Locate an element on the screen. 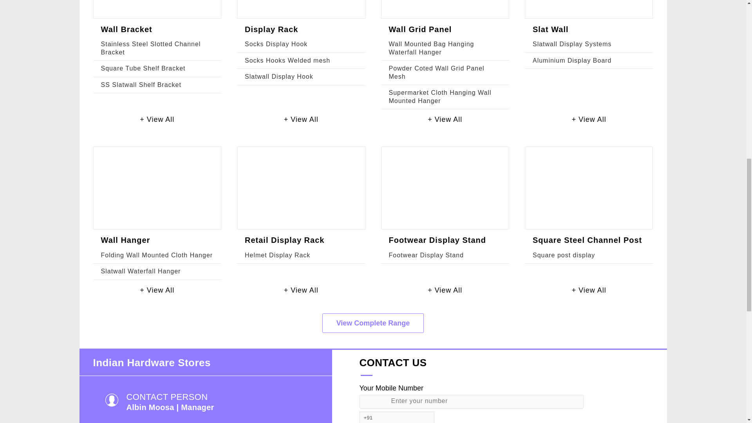 Image resolution: width=752 pixels, height=423 pixels. Square Tube Shelf Bracket is located at coordinates (143, 68).